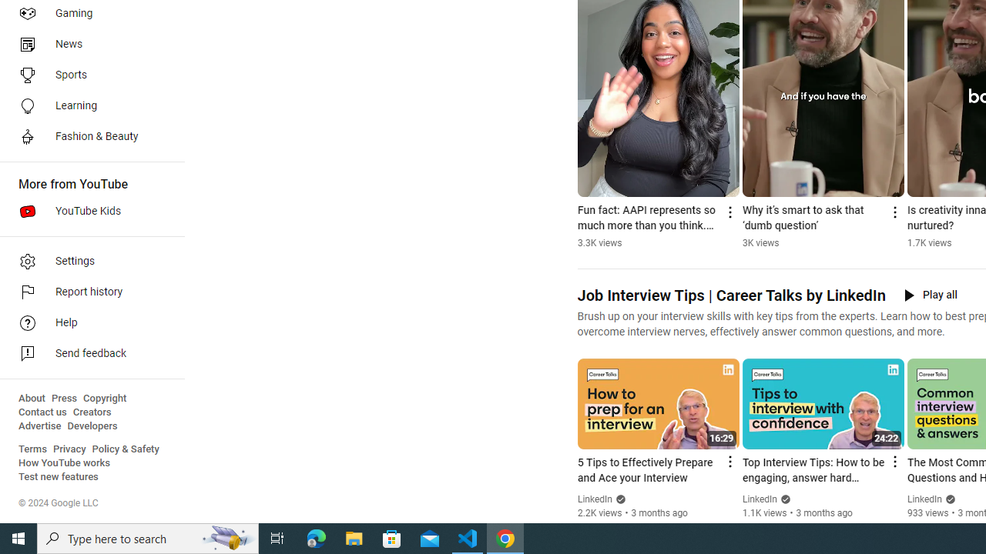  What do you see at coordinates (59, 477) in the screenshot?
I see `Test new features` at bounding box center [59, 477].